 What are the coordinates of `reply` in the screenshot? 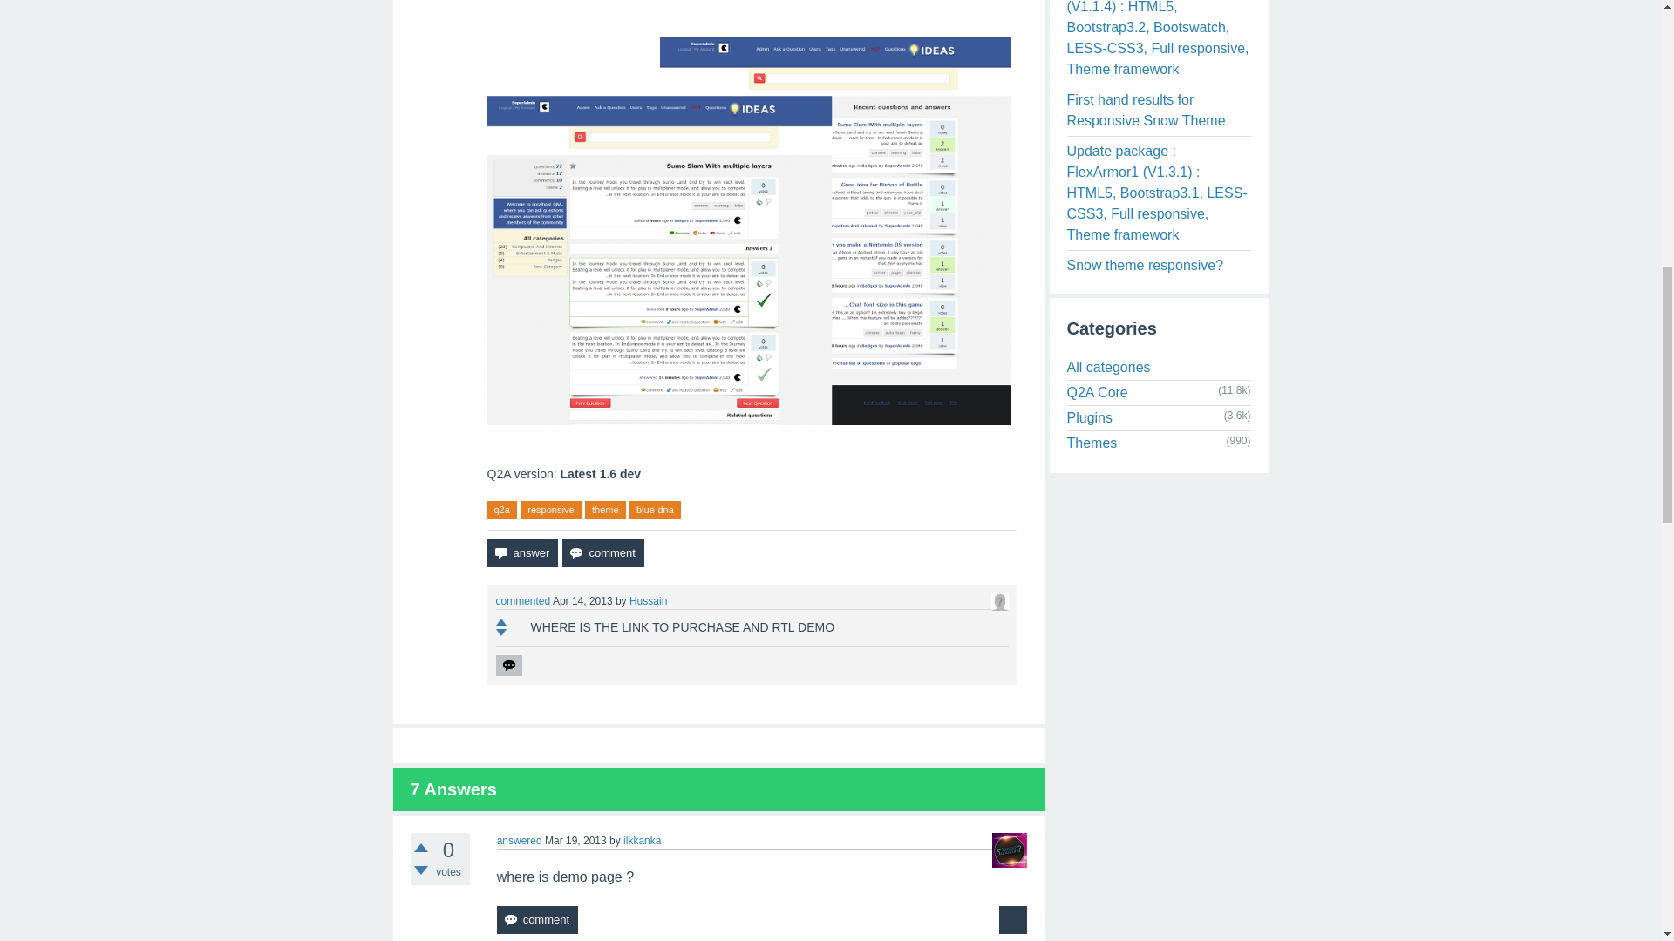 It's located at (507, 666).